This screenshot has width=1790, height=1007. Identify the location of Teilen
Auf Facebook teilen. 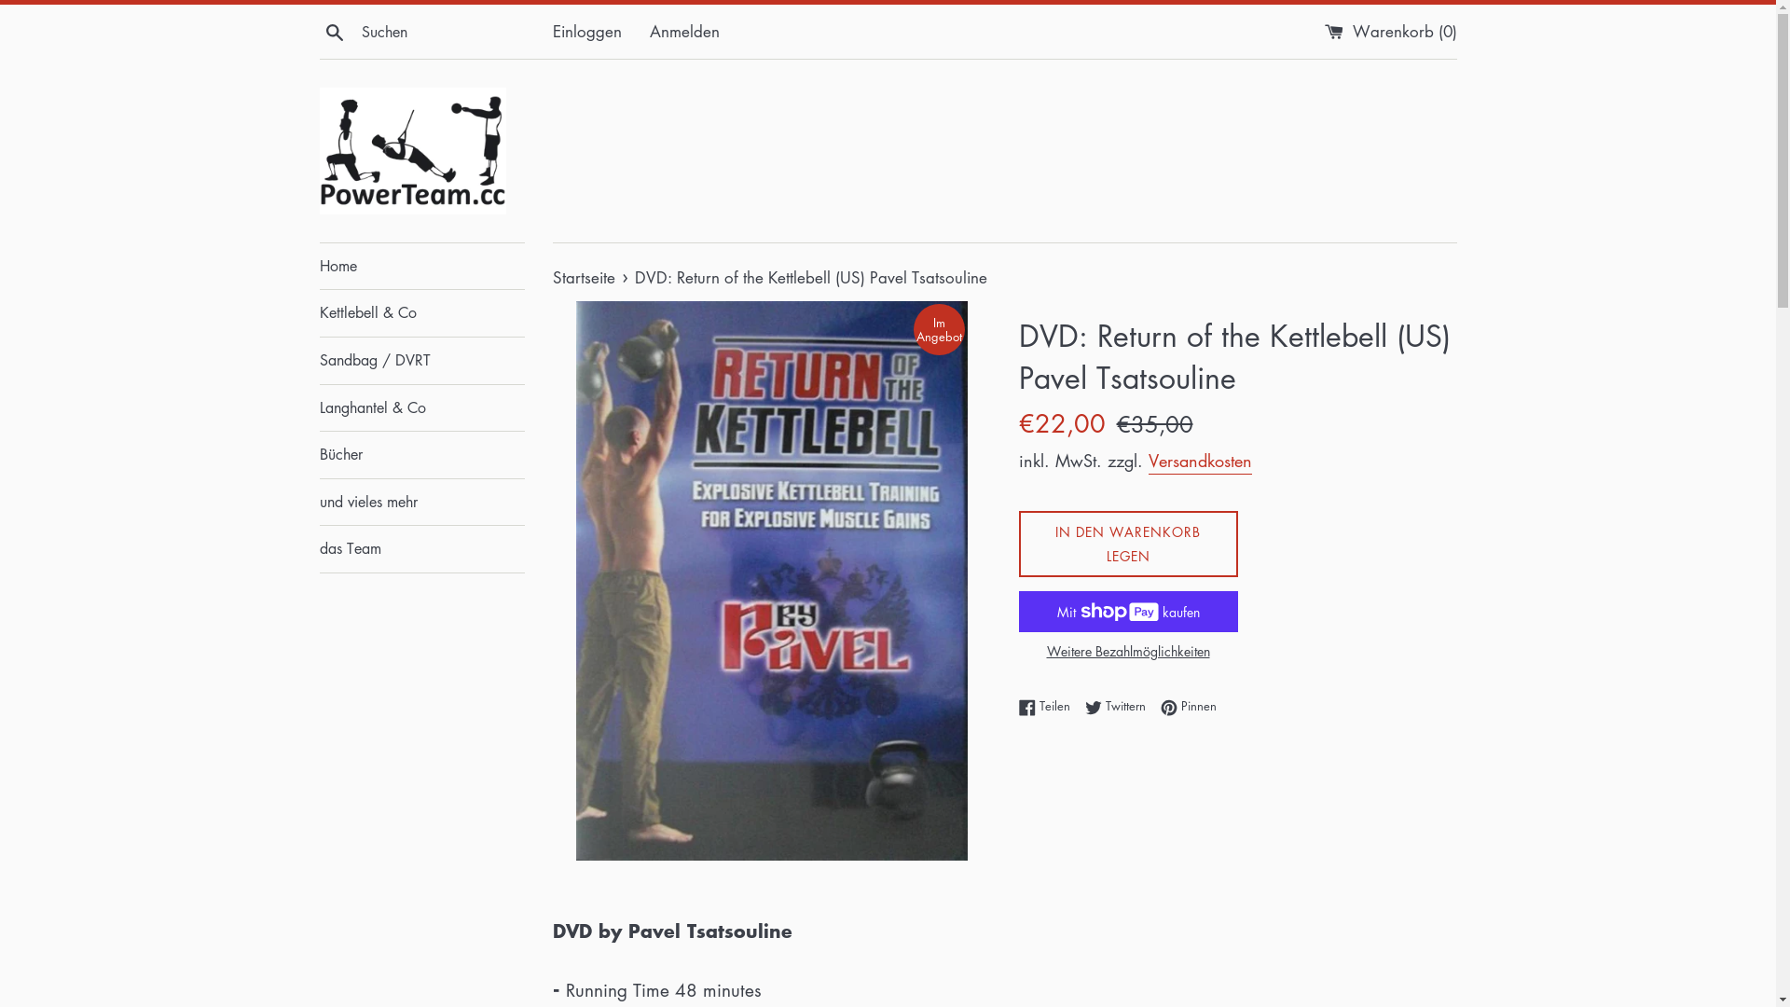
(1048, 706).